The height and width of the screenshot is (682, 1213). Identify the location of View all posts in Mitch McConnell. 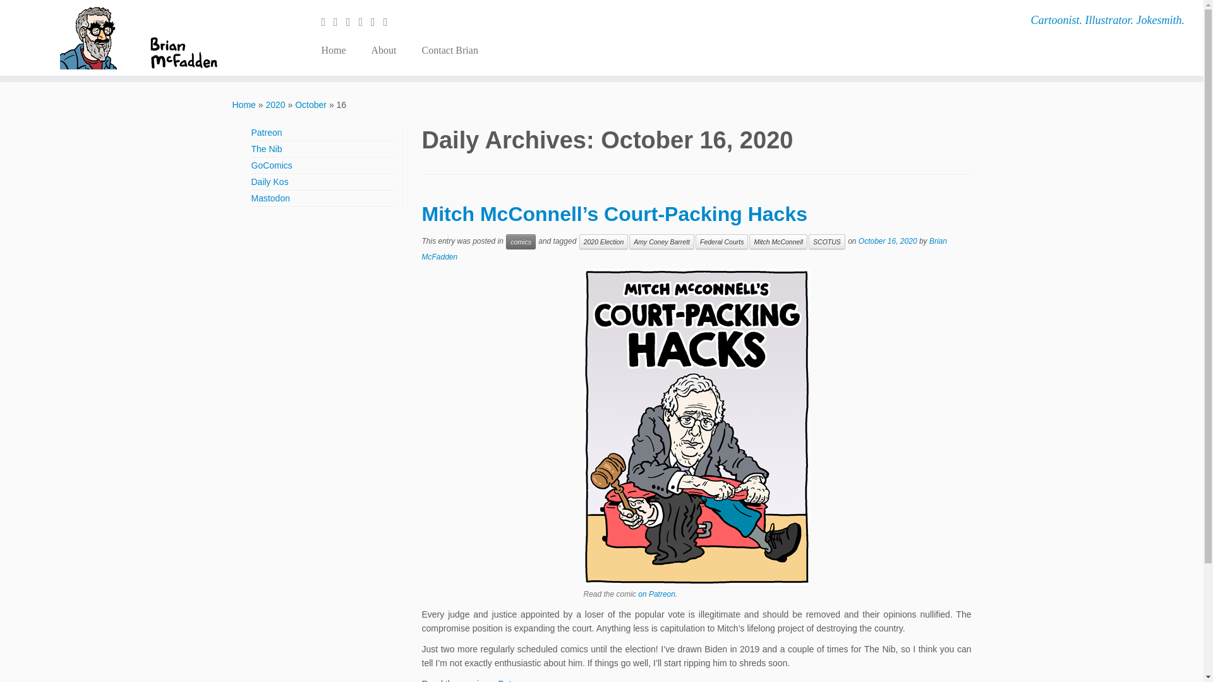
(778, 242).